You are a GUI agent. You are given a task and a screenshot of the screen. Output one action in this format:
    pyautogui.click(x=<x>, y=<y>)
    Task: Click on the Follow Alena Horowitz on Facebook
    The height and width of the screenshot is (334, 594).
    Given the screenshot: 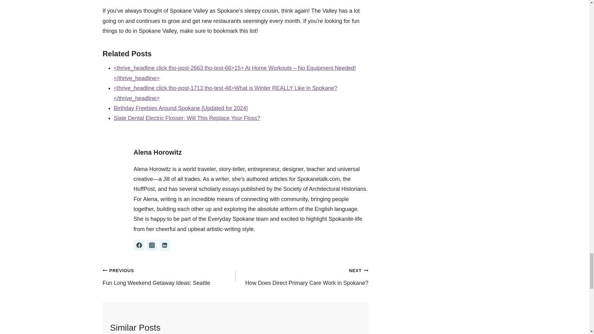 What is the action you would take?
    pyautogui.click(x=139, y=245)
    